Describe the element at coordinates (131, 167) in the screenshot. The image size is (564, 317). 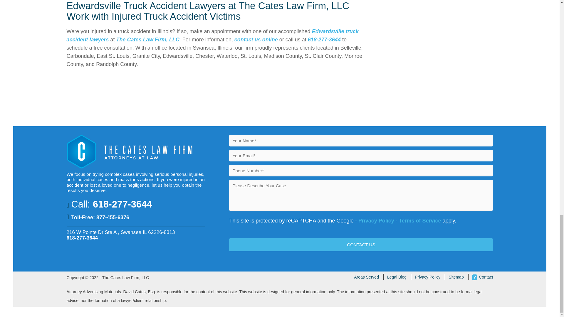
I see `The Cates Law Firm Homepage` at that location.